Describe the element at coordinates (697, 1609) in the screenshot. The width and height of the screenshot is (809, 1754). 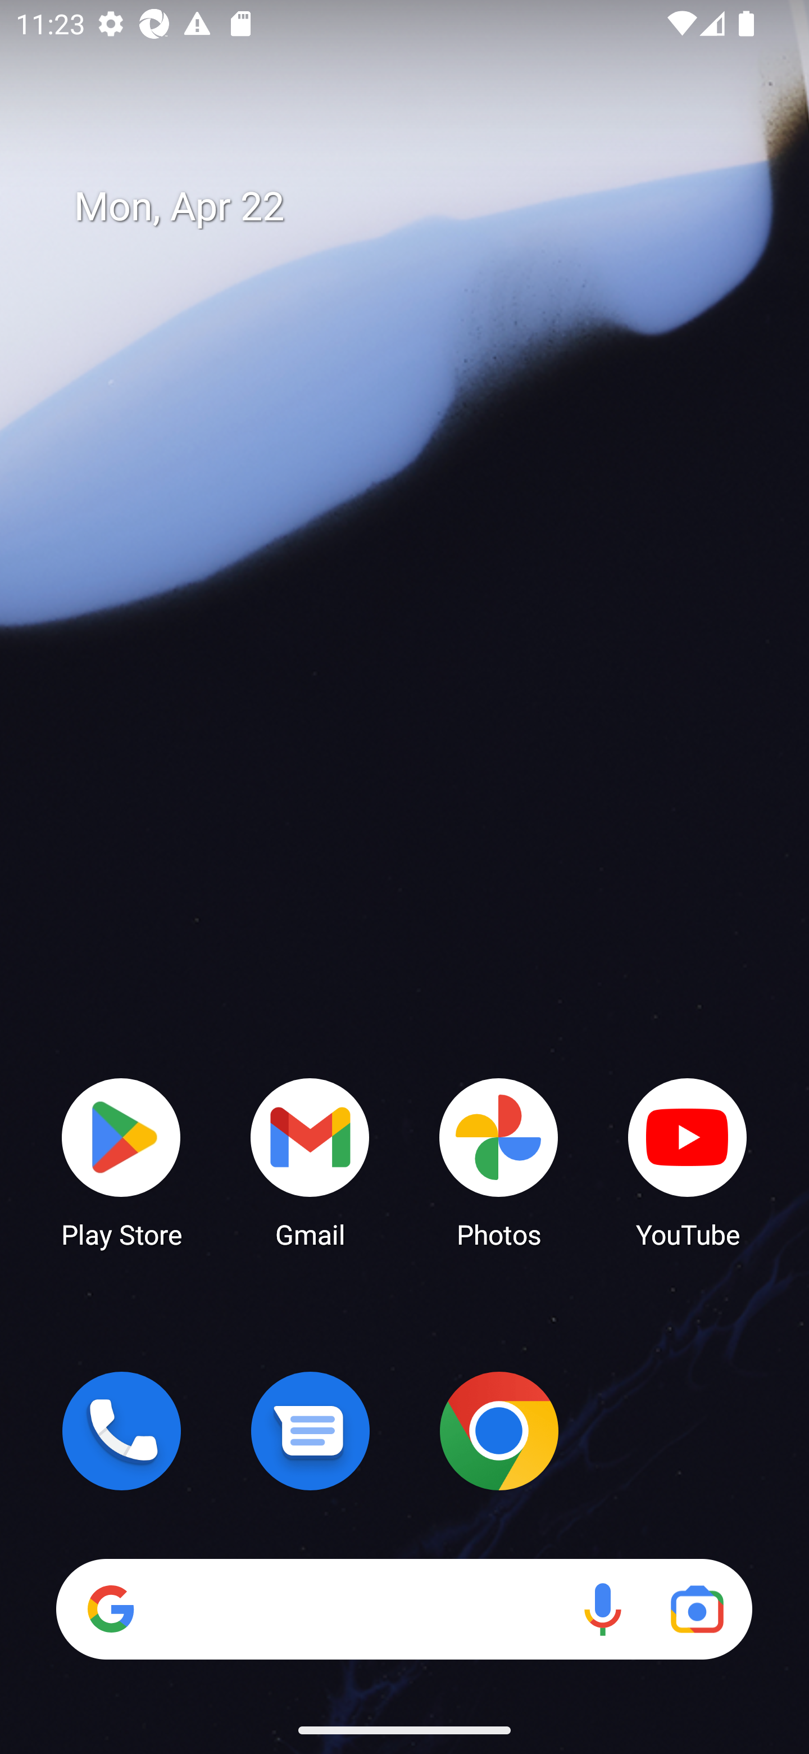
I see `Google Lens` at that location.